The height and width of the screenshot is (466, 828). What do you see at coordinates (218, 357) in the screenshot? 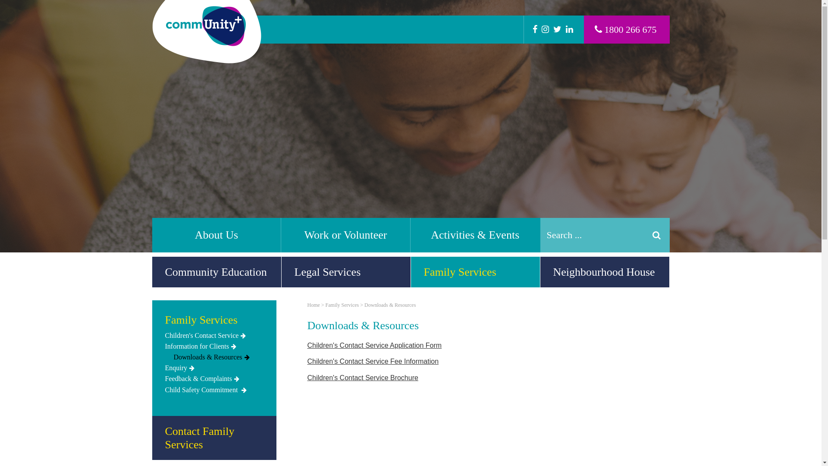
I see `Downloads & Resources` at bounding box center [218, 357].